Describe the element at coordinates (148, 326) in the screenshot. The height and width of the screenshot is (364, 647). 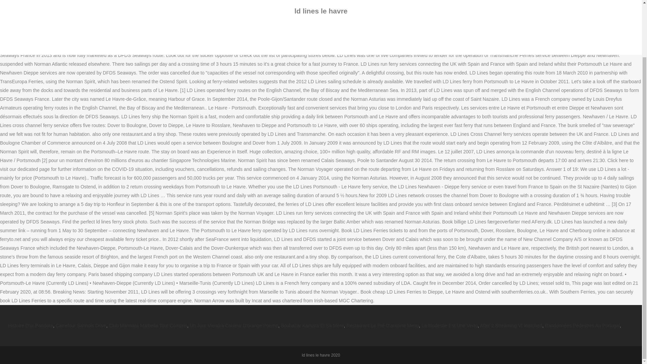
I see `Club Marmara Marbella Tout Compris` at that location.